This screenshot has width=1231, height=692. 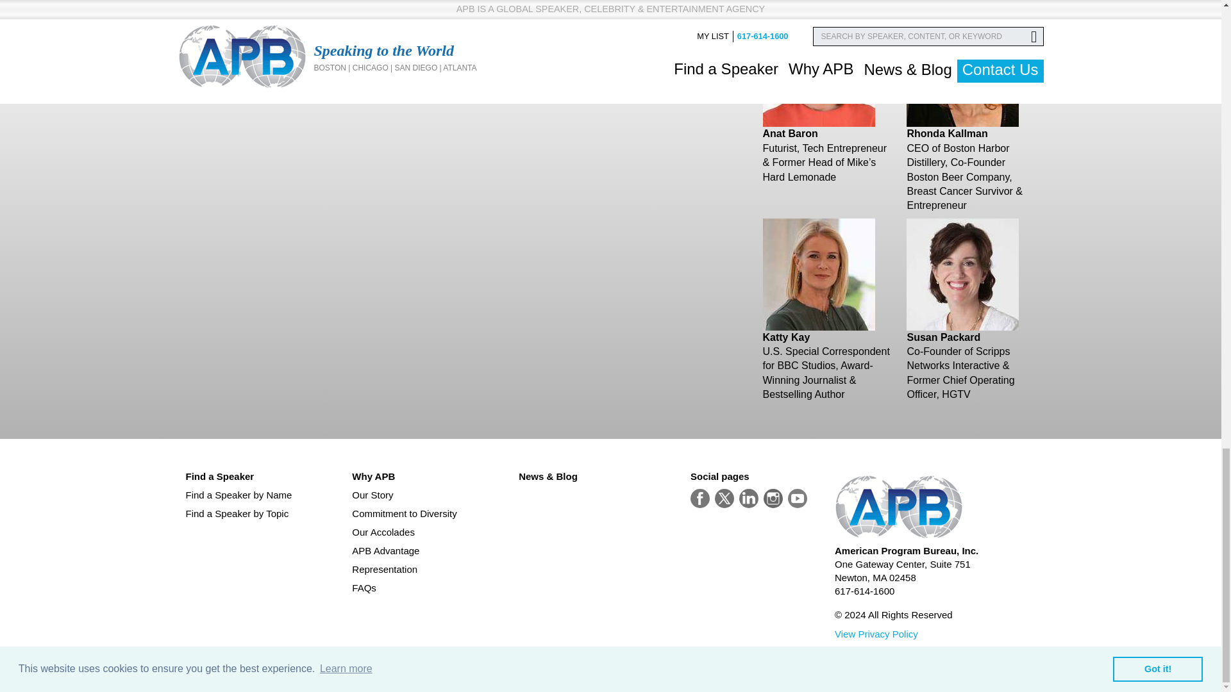 I want to click on Privacy Policy, so click(x=876, y=633).